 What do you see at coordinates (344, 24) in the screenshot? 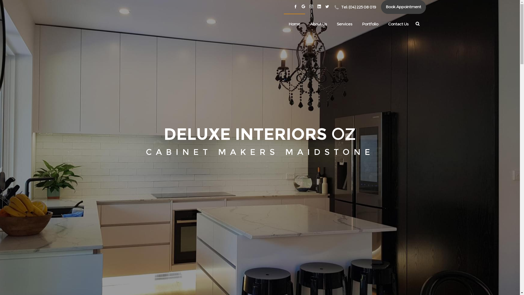
I see `Services` at bounding box center [344, 24].